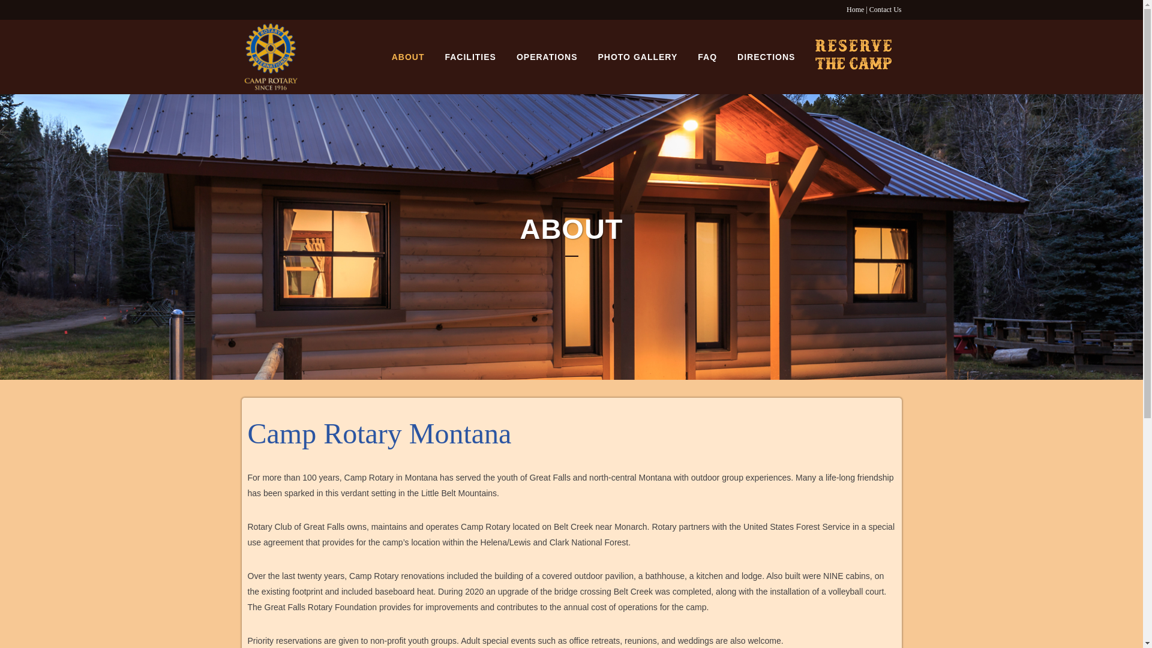 This screenshot has height=648, width=1152. What do you see at coordinates (469, 56) in the screenshot?
I see `FACILITIES` at bounding box center [469, 56].